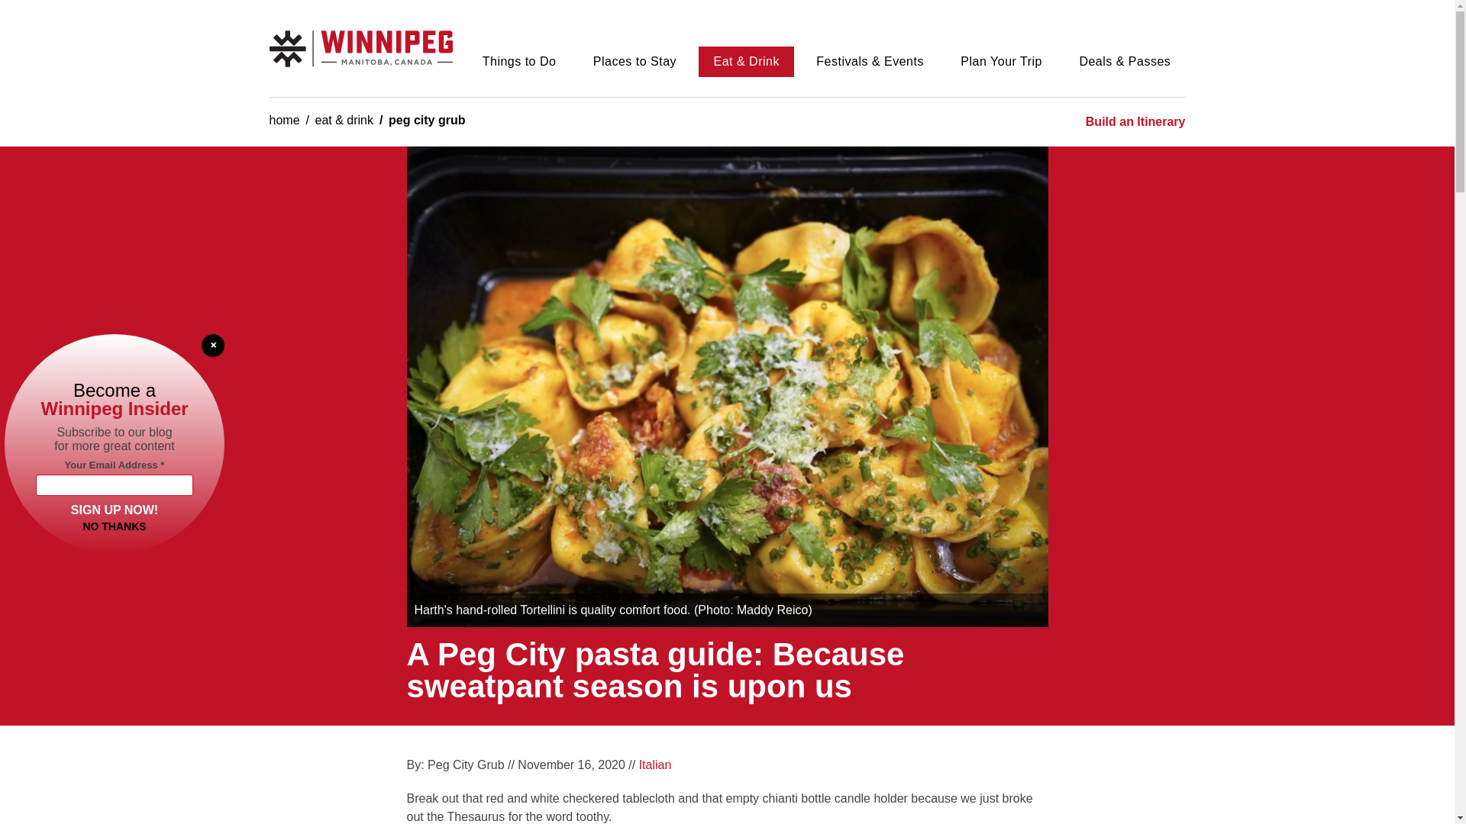 The height and width of the screenshot is (824, 1466). What do you see at coordinates (115, 508) in the screenshot?
I see `Sign Up Now!` at bounding box center [115, 508].